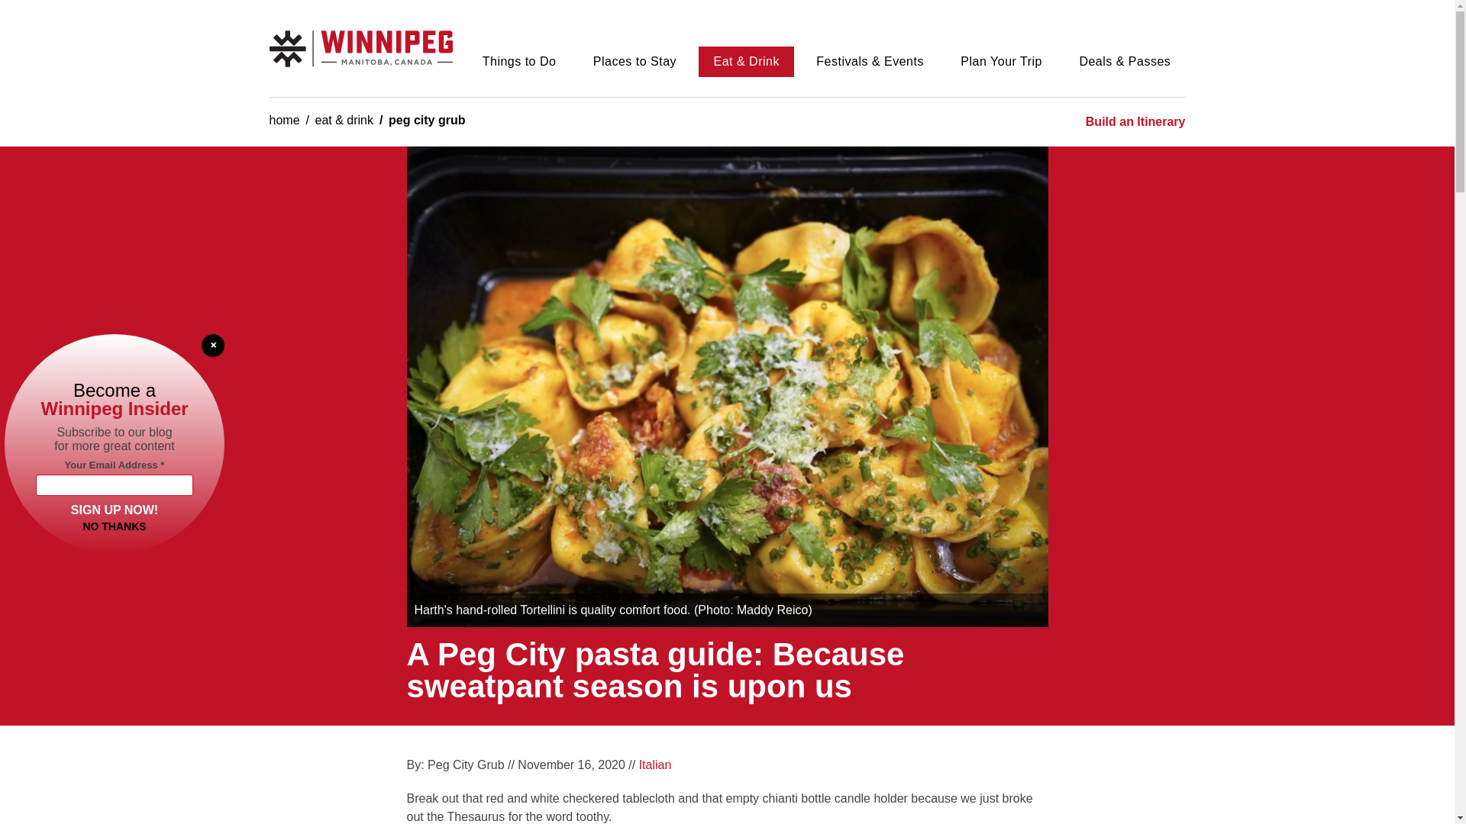 The height and width of the screenshot is (824, 1466). What do you see at coordinates (115, 508) in the screenshot?
I see `Sign Up Now!` at bounding box center [115, 508].